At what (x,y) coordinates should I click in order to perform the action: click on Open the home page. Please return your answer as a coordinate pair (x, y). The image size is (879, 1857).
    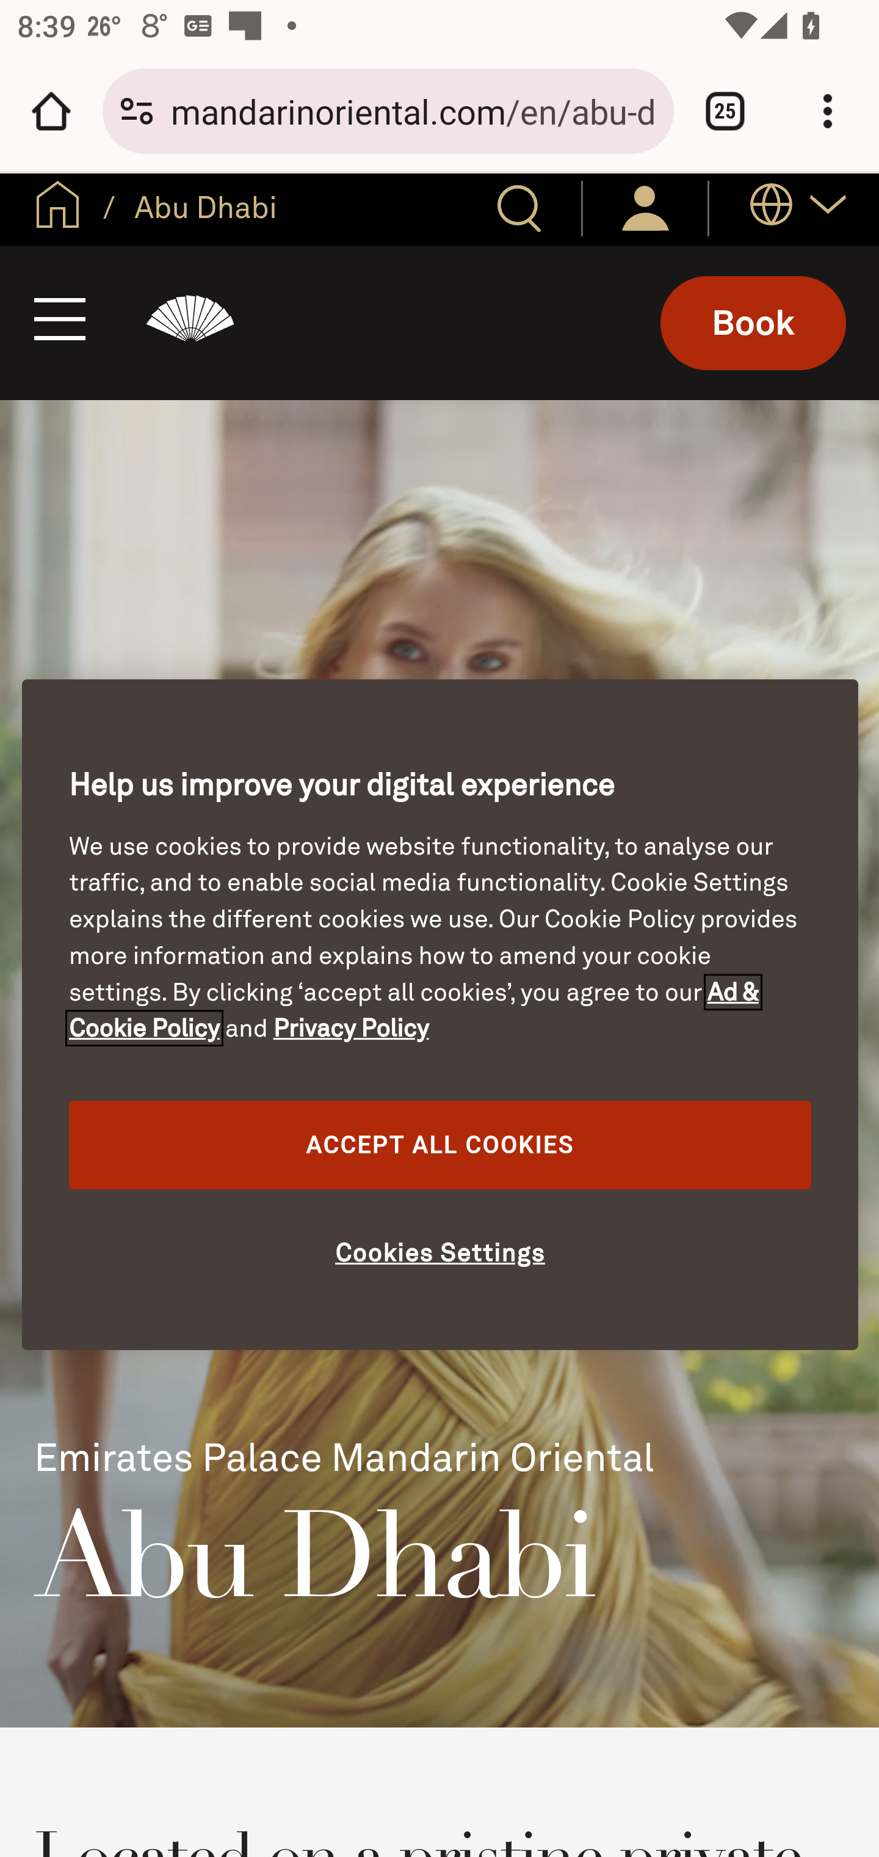
    Looking at the image, I should click on (51, 111).